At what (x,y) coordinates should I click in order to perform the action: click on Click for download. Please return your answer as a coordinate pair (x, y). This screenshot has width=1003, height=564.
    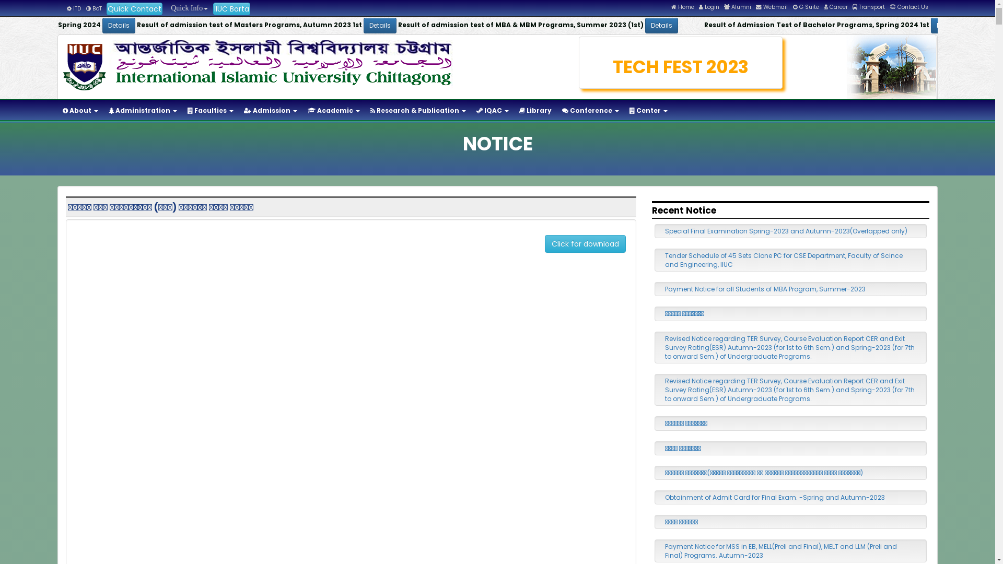
    Looking at the image, I should click on (585, 244).